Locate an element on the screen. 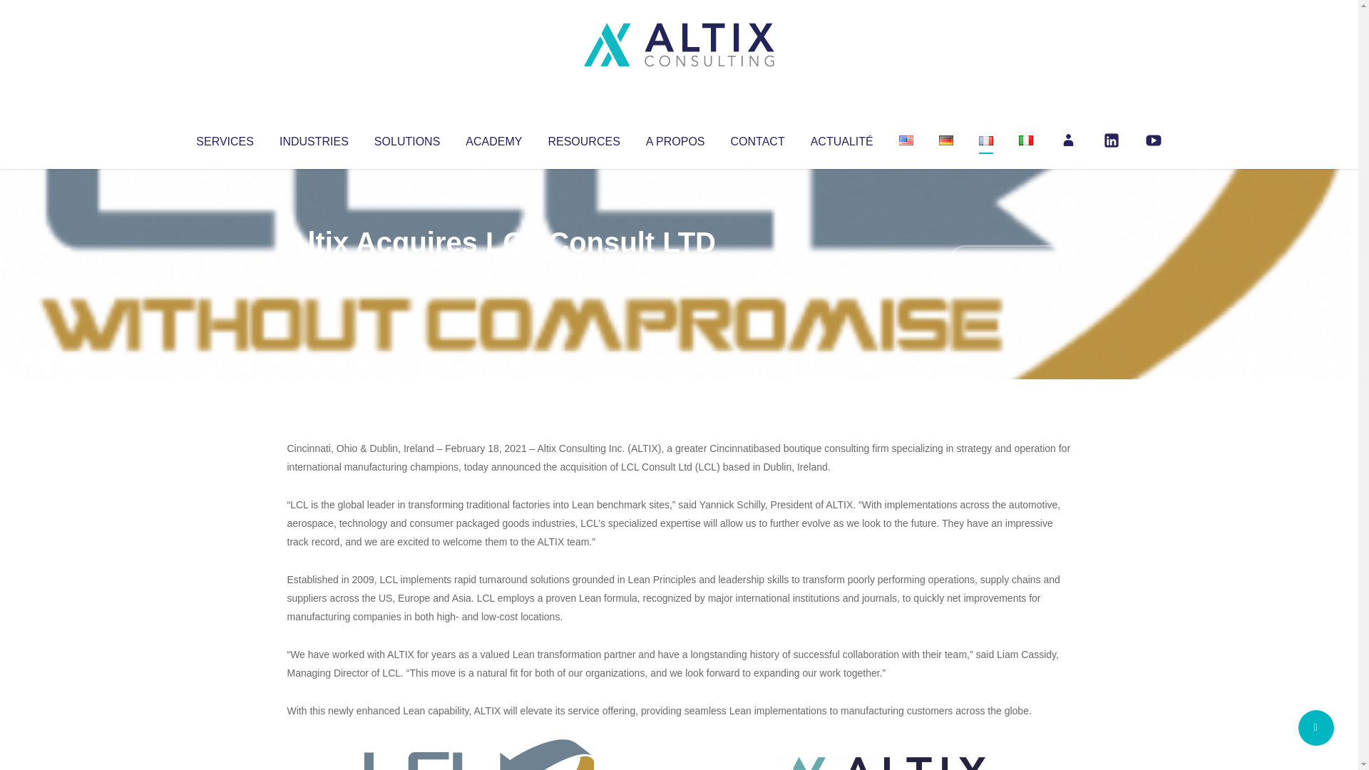  Altix is located at coordinates (314, 271).